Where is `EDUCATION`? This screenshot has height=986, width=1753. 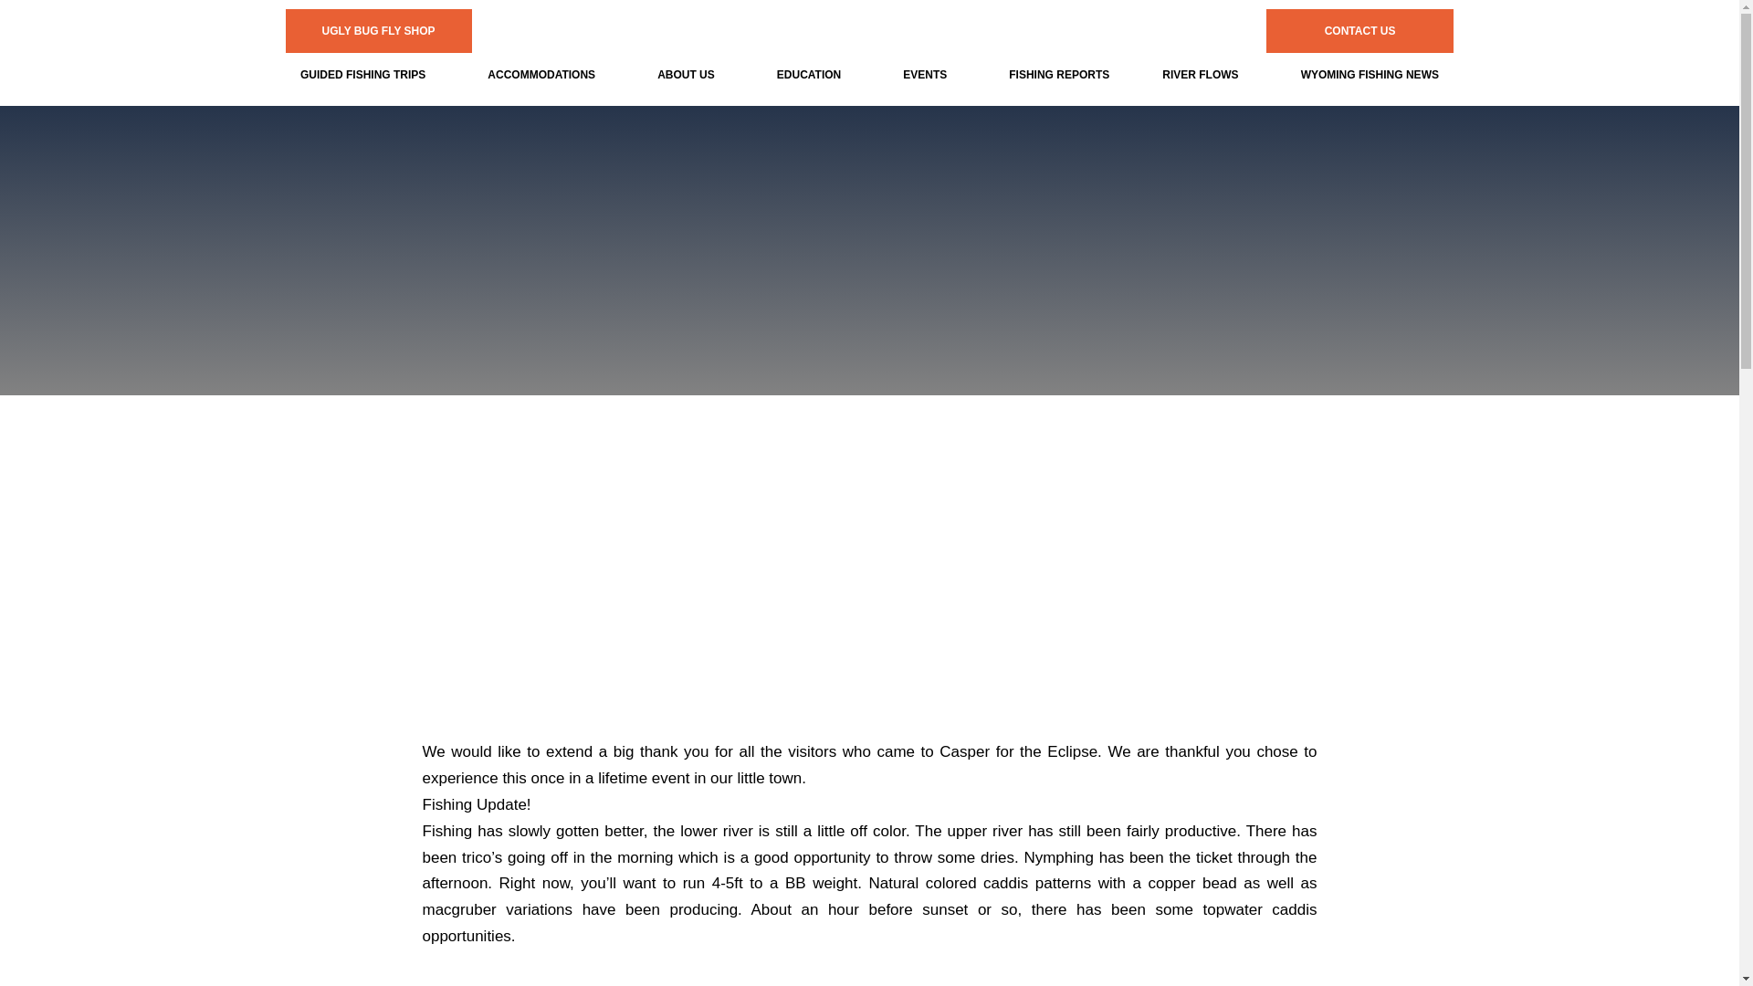 EDUCATION is located at coordinates (813, 75).